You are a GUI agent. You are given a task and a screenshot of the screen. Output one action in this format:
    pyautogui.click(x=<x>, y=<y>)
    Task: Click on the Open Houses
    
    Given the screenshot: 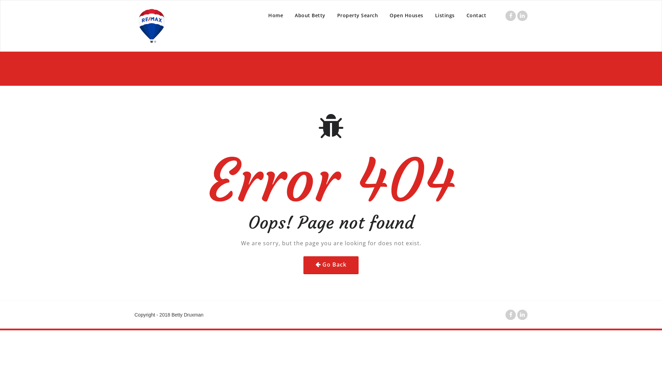 What is the action you would take?
    pyautogui.click(x=407, y=15)
    